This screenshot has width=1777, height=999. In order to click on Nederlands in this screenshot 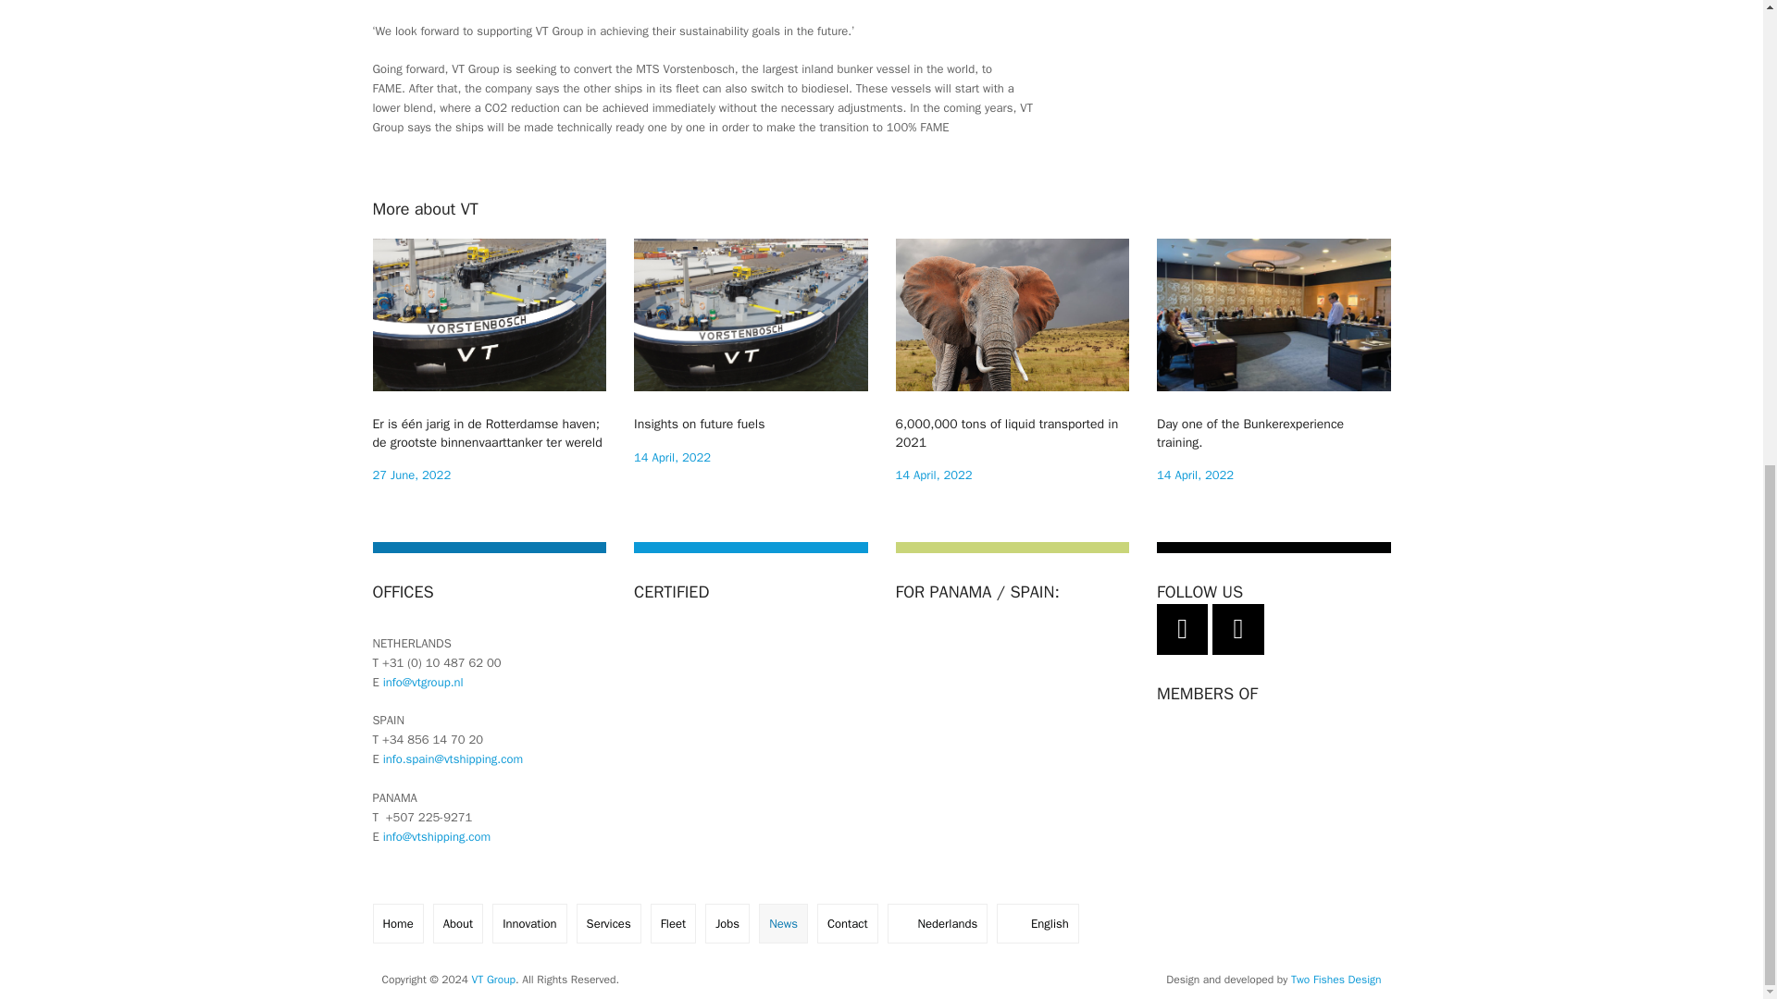, I will do `click(937, 923)`.